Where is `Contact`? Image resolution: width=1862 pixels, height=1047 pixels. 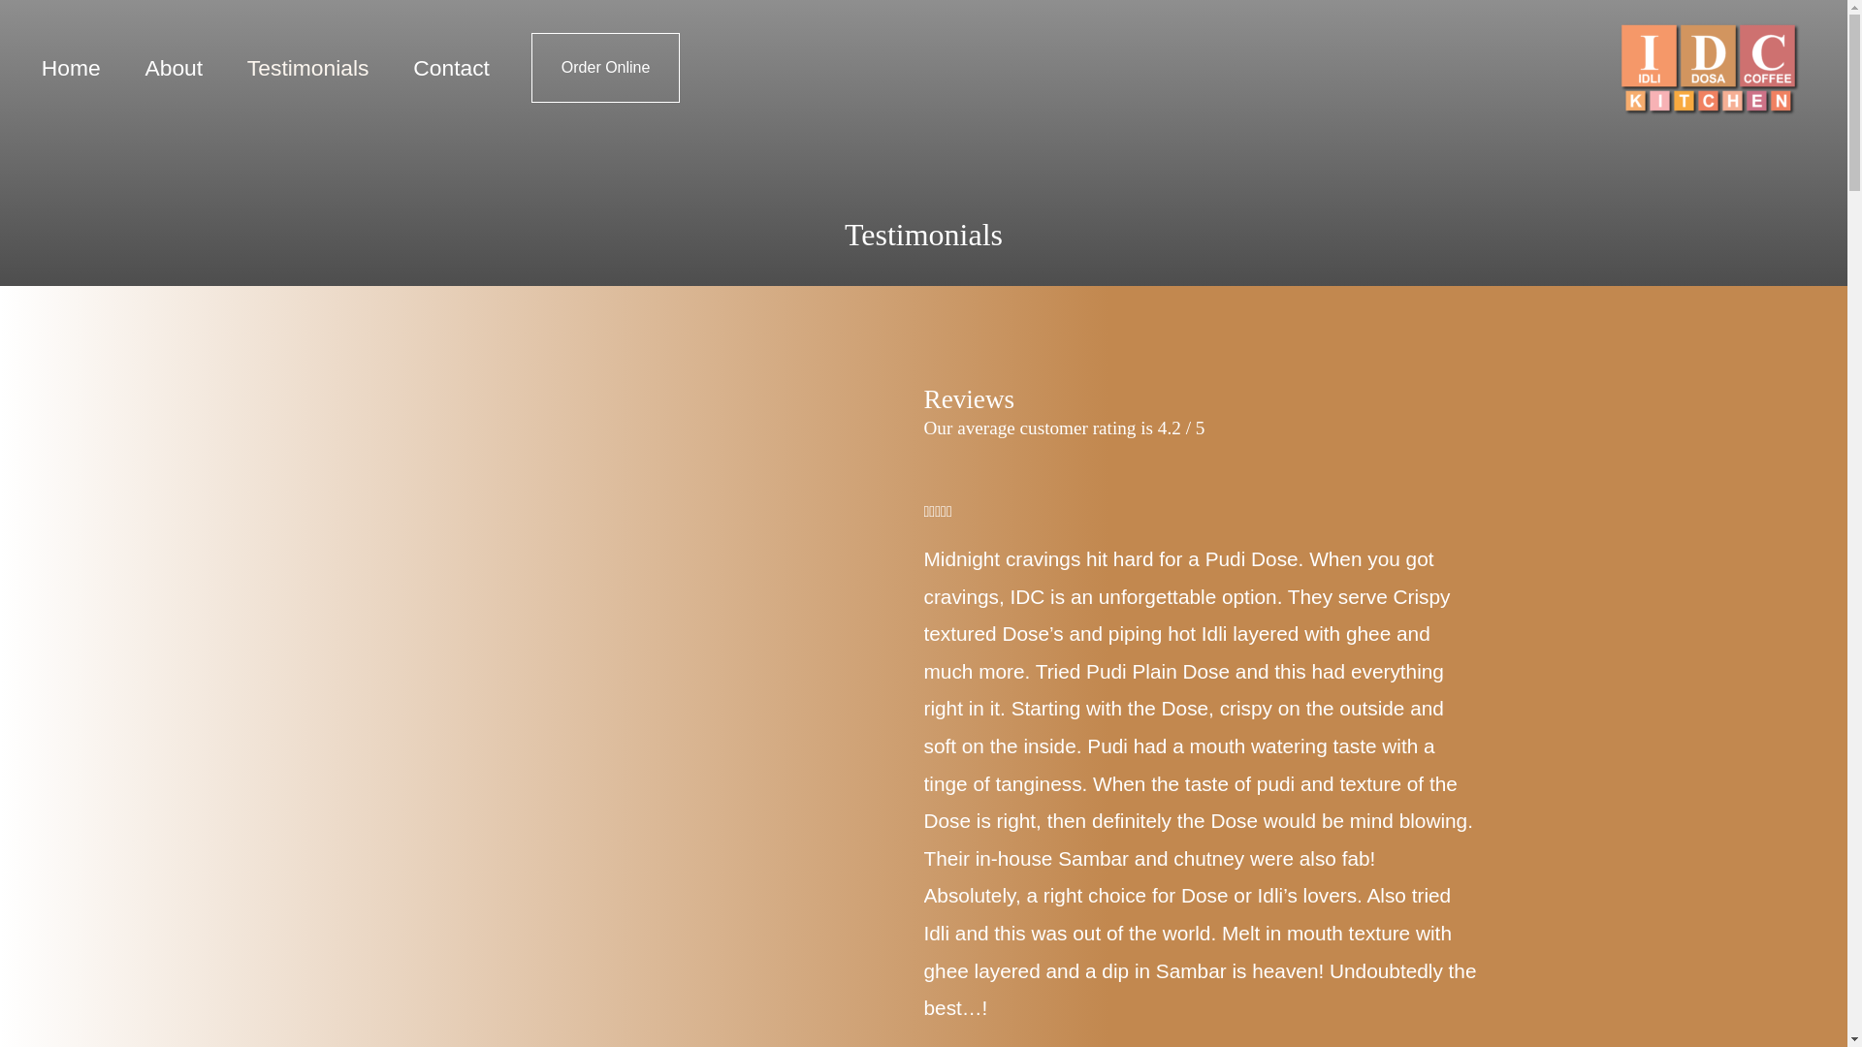 Contact is located at coordinates (450, 67).